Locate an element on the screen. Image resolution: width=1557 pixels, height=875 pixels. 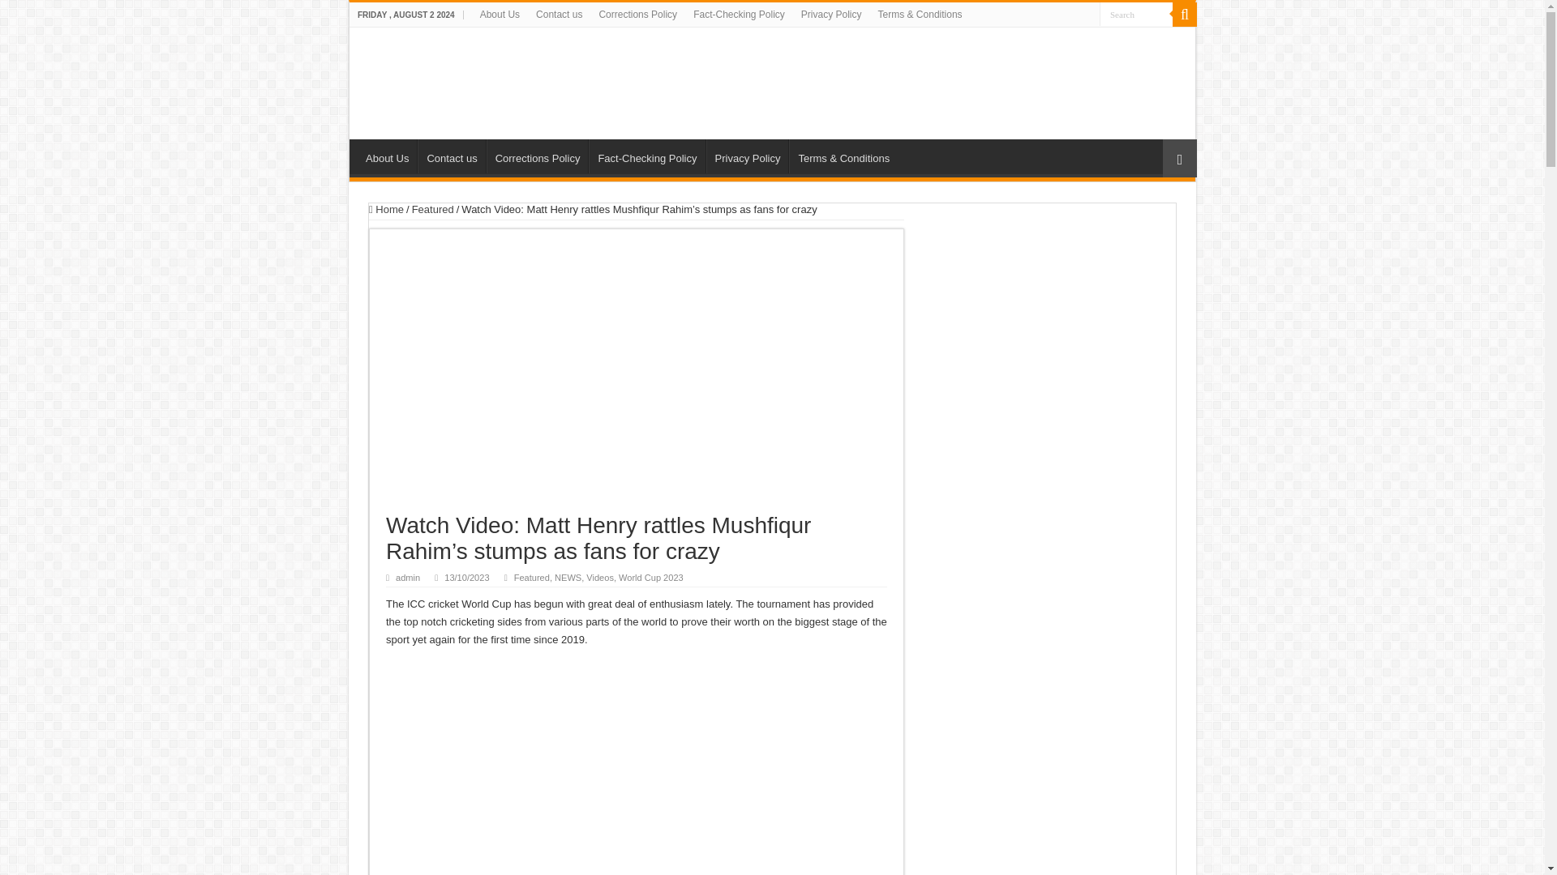
Search is located at coordinates (1135, 15).